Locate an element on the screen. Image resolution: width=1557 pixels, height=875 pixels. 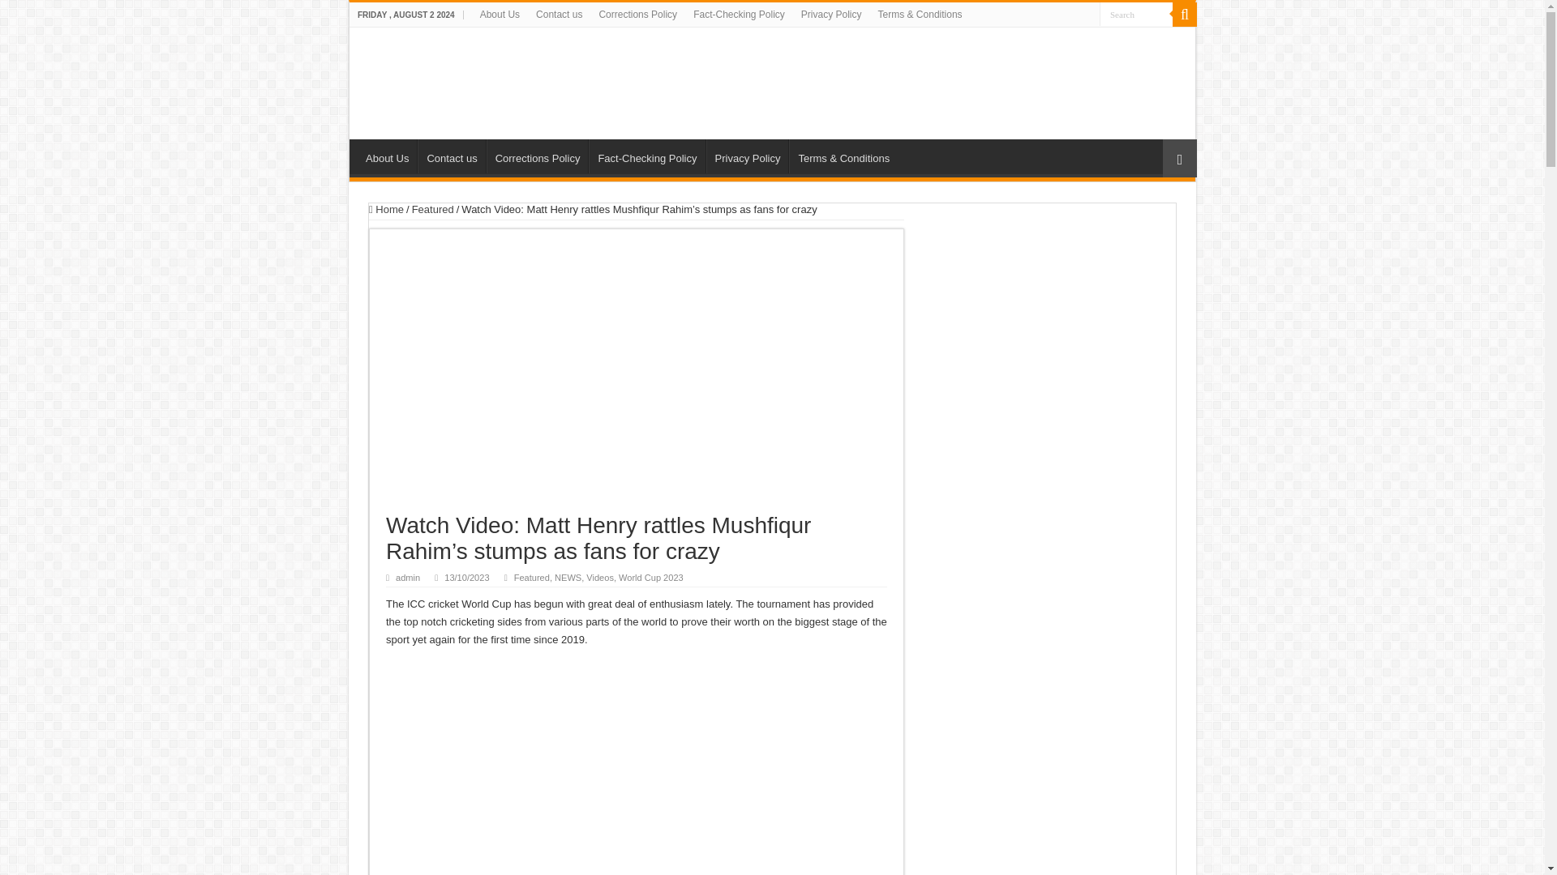
Search is located at coordinates (1135, 15).